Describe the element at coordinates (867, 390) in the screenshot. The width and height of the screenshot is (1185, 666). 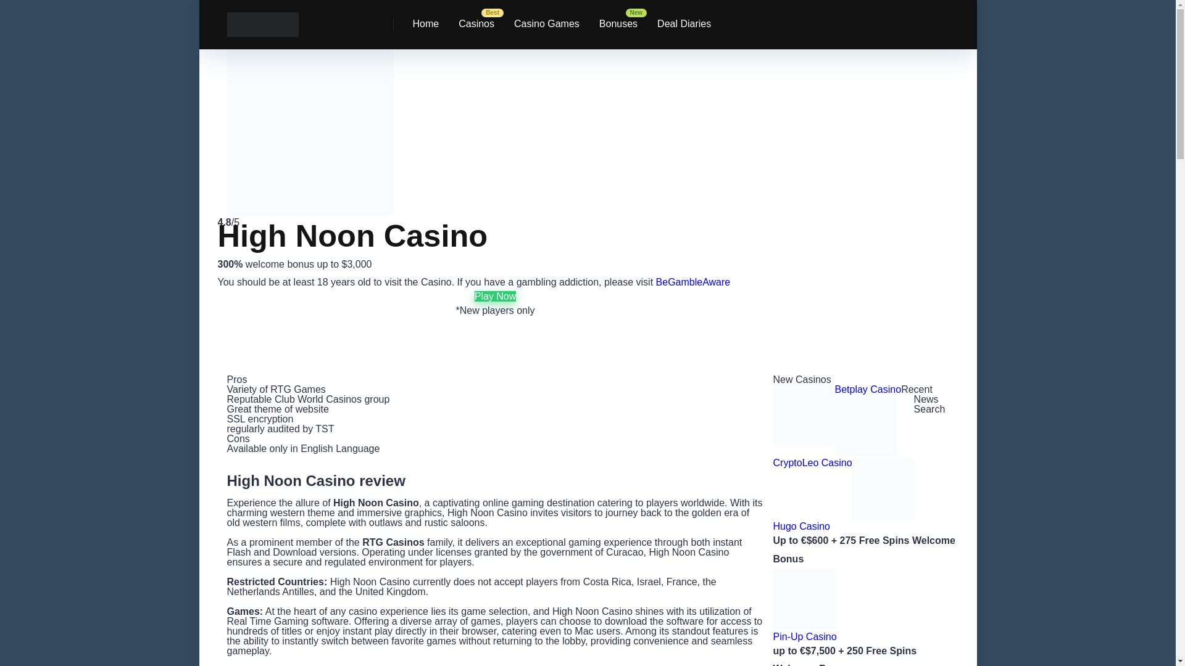
I see `Betplay Casino` at that location.